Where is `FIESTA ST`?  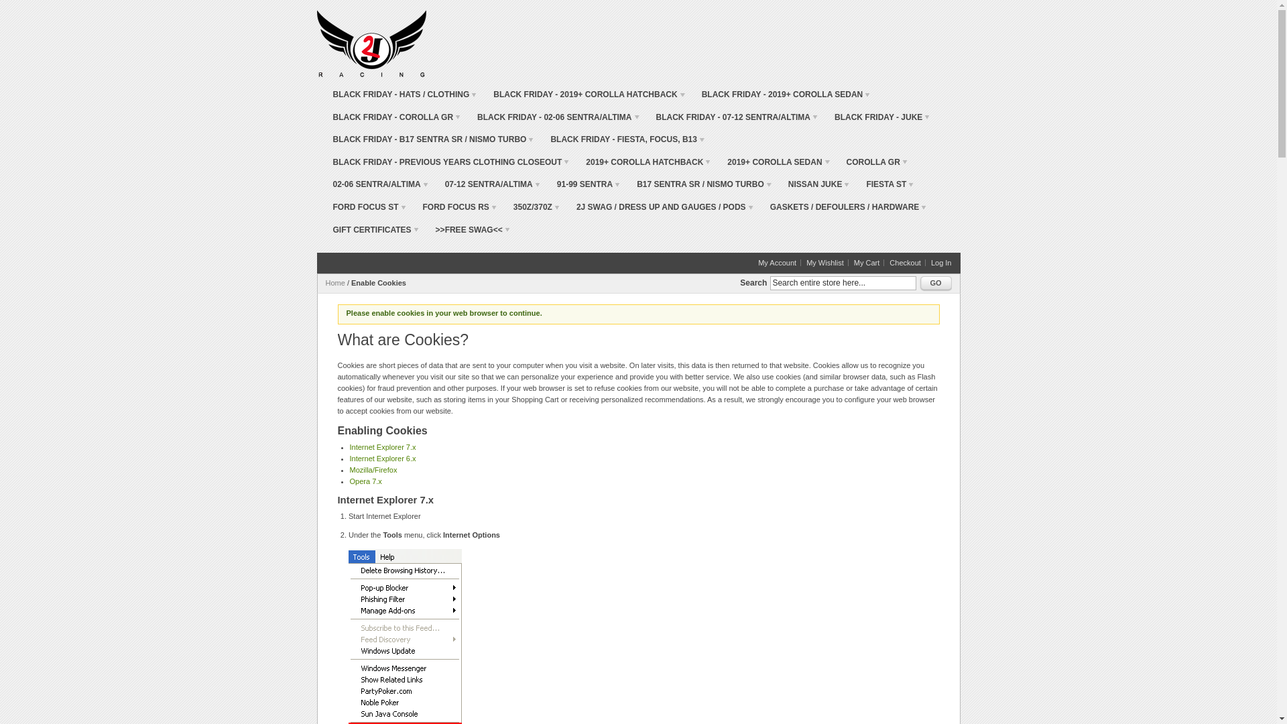
FIESTA ST is located at coordinates (890, 185).